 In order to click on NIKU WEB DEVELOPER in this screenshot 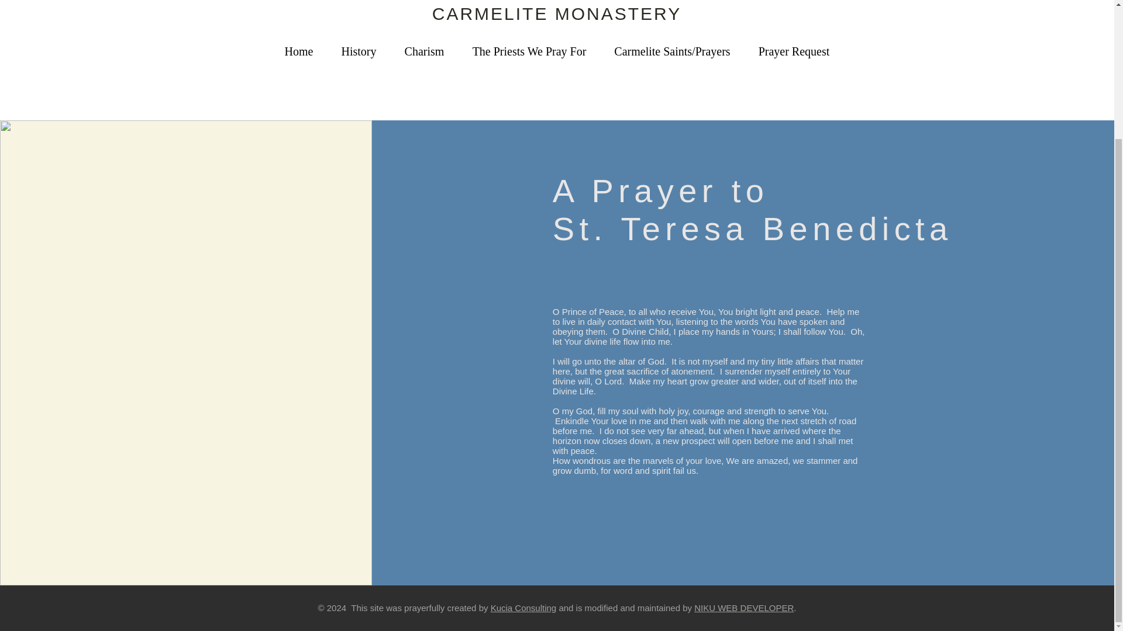, I will do `click(744, 608)`.